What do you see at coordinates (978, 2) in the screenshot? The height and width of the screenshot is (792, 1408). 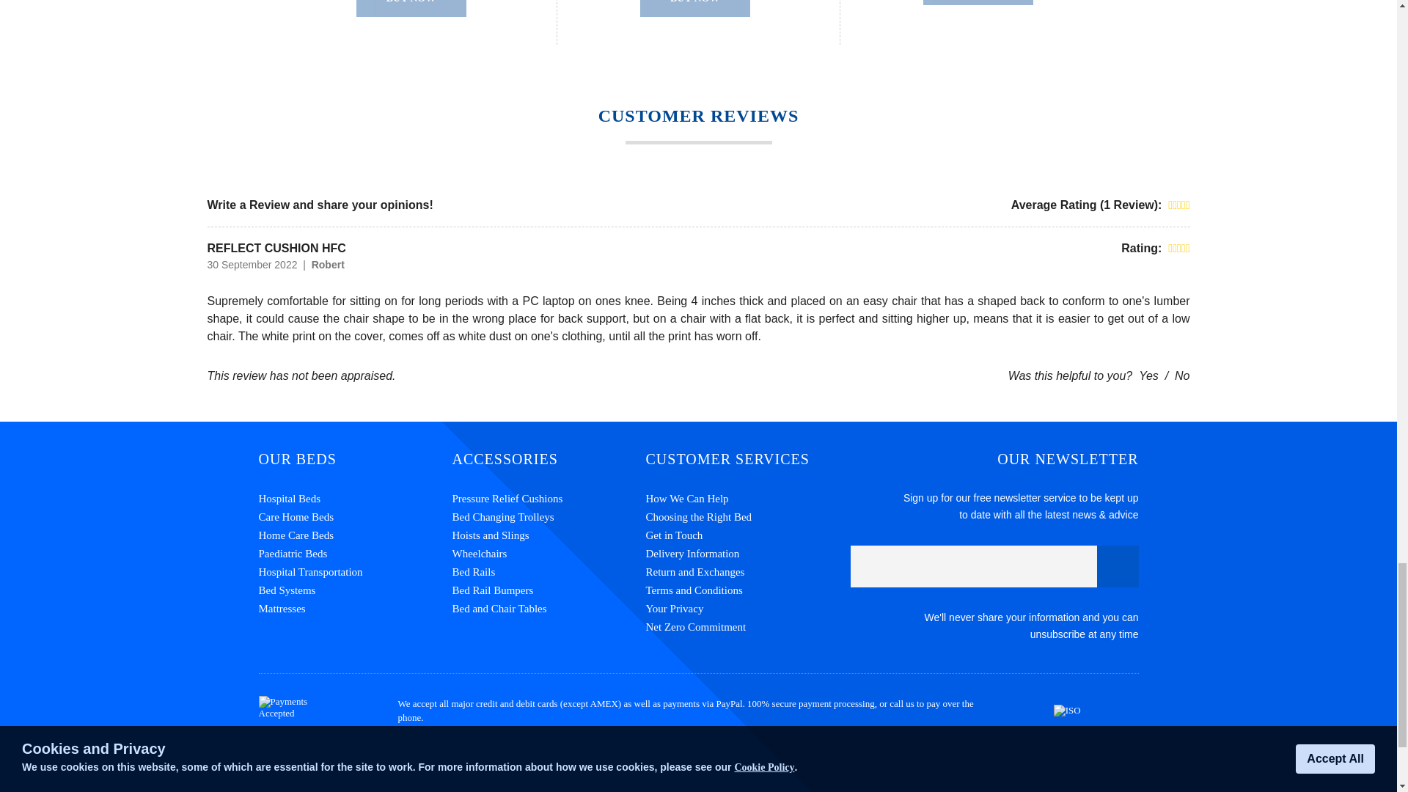 I see `BUY NOW` at bounding box center [978, 2].